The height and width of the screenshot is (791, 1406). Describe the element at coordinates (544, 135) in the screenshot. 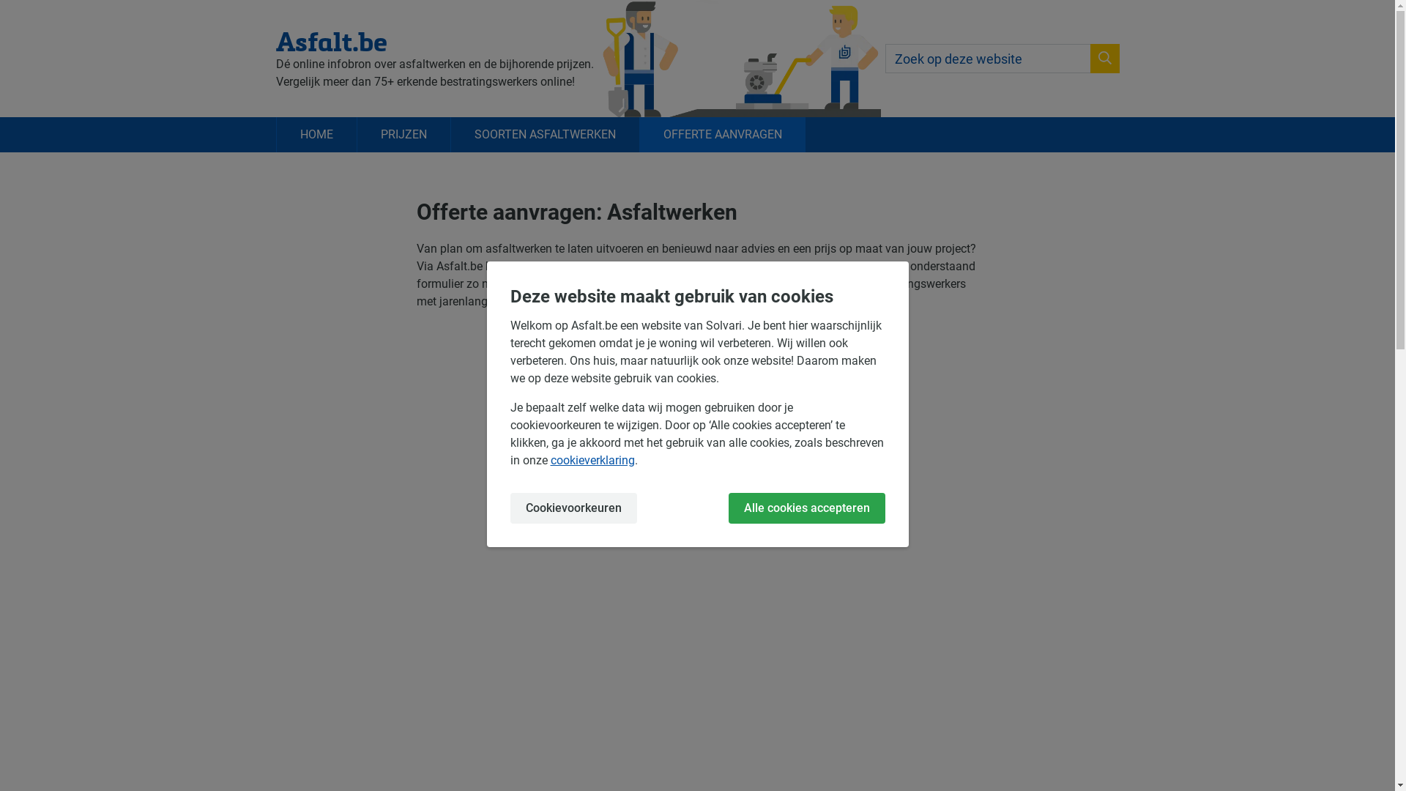

I see `SOORTEN ASFALTWERKEN` at that location.